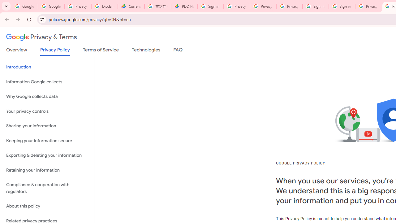 Image resolution: width=396 pixels, height=223 pixels. Describe the element at coordinates (131, 6) in the screenshot. I see `Currencies - Google Finance` at that location.